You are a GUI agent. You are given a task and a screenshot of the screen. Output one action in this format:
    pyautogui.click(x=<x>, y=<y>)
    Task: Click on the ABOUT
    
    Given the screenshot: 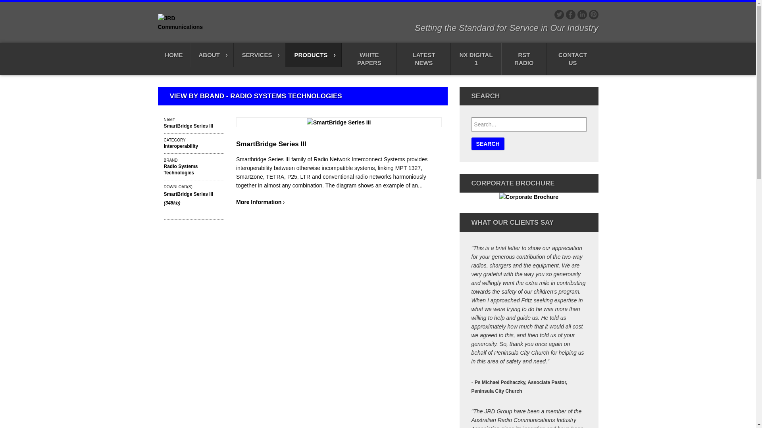 What is the action you would take?
    pyautogui.click(x=212, y=55)
    